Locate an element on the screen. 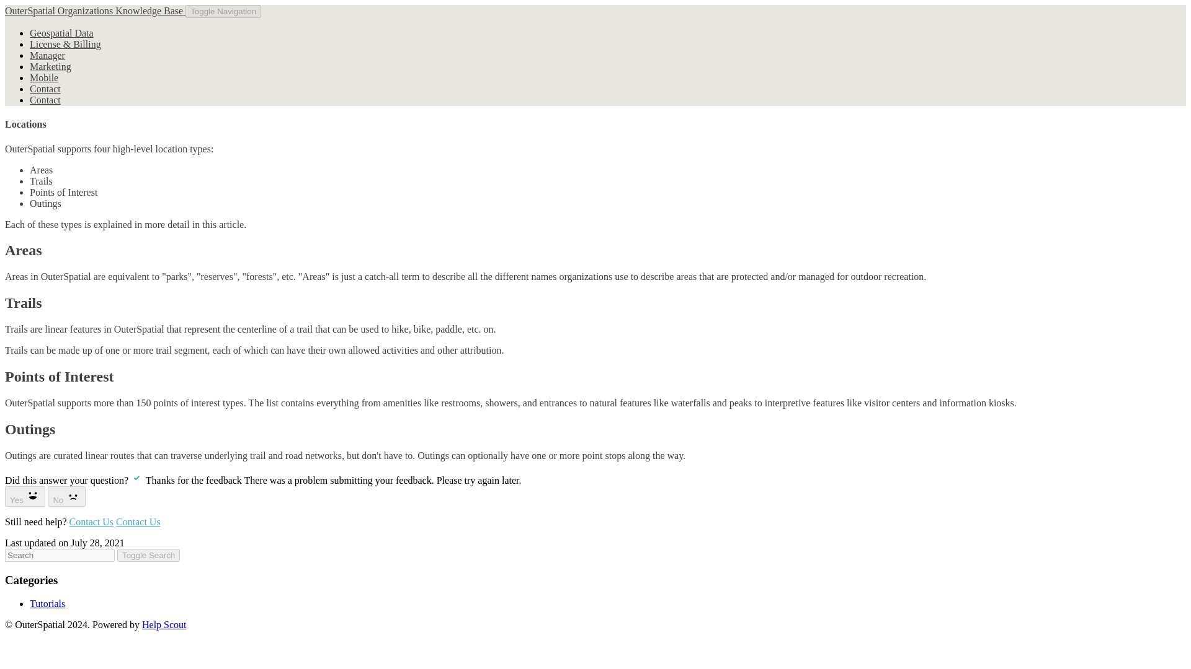 The image size is (1191, 669). Yes is located at coordinates (25, 496).